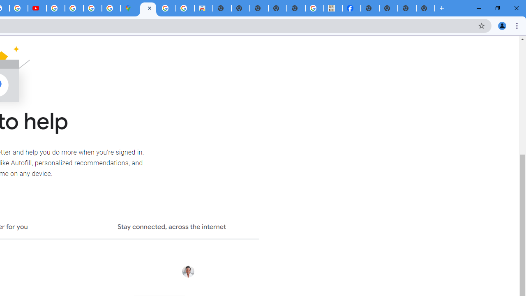  Describe the element at coordinates (172, 228) in the screenshot. I see `Stay connected, across the internet` at that location.